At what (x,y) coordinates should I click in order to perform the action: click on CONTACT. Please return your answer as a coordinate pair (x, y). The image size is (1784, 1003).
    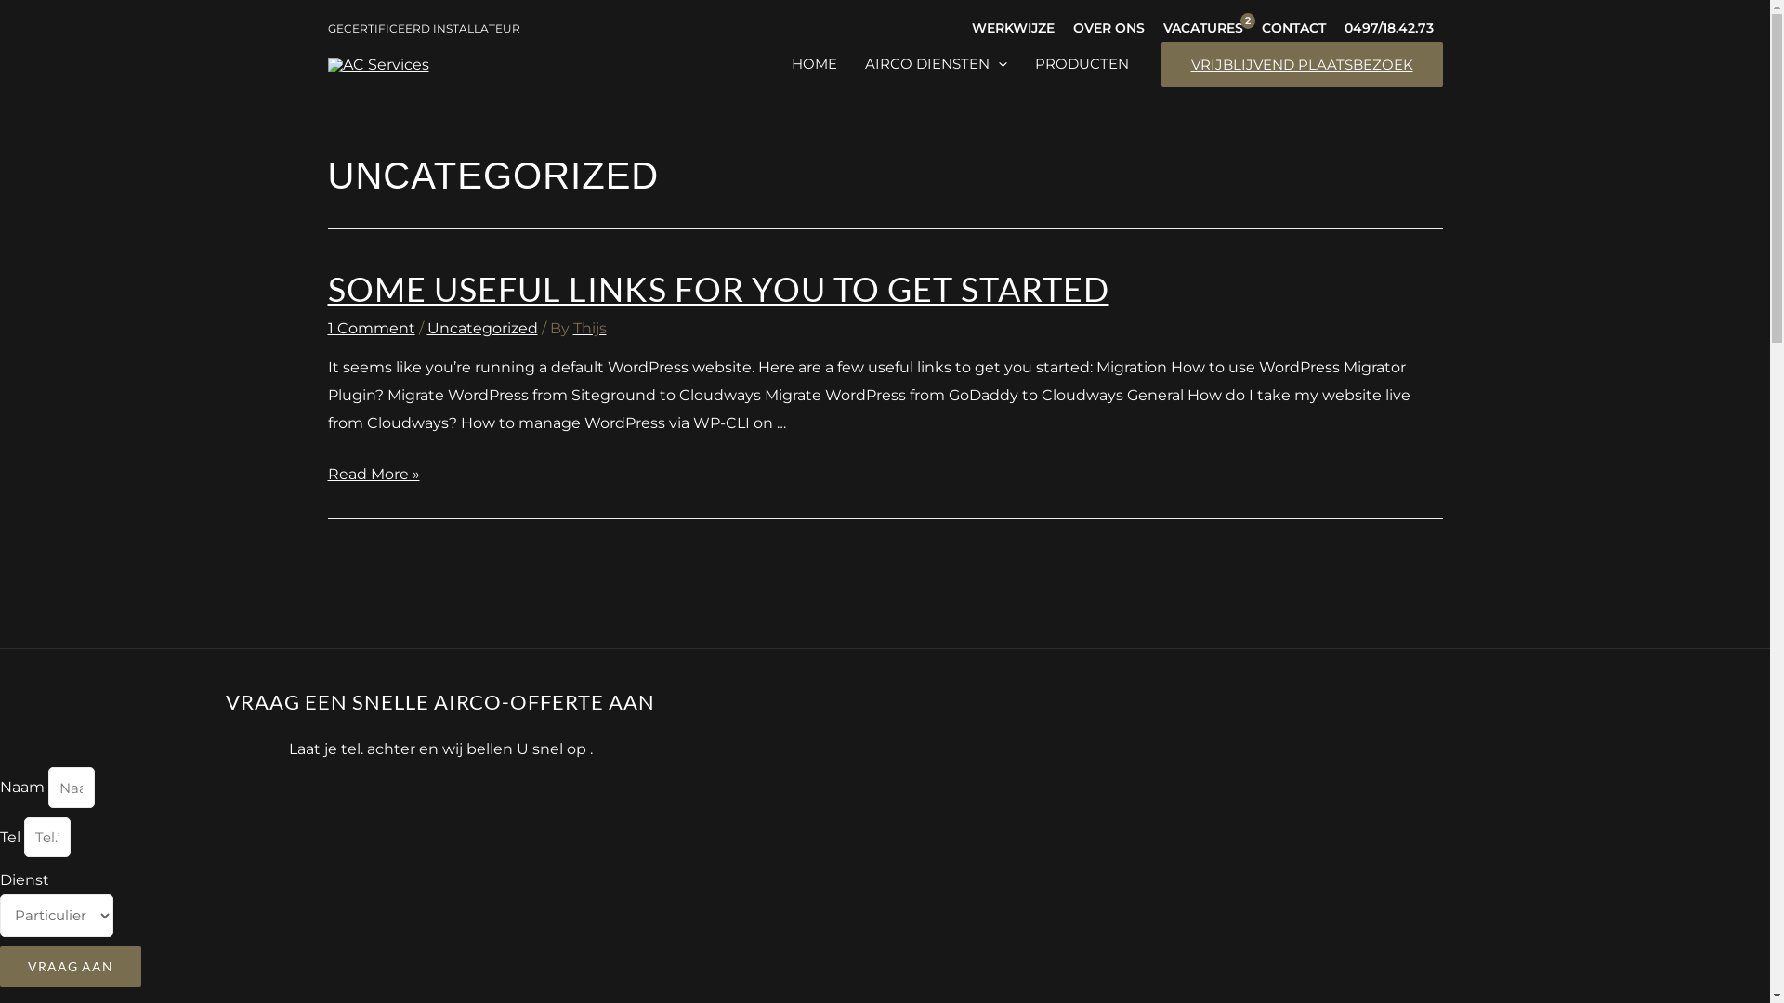
    Looking at the image, I should click on (1293, 28).